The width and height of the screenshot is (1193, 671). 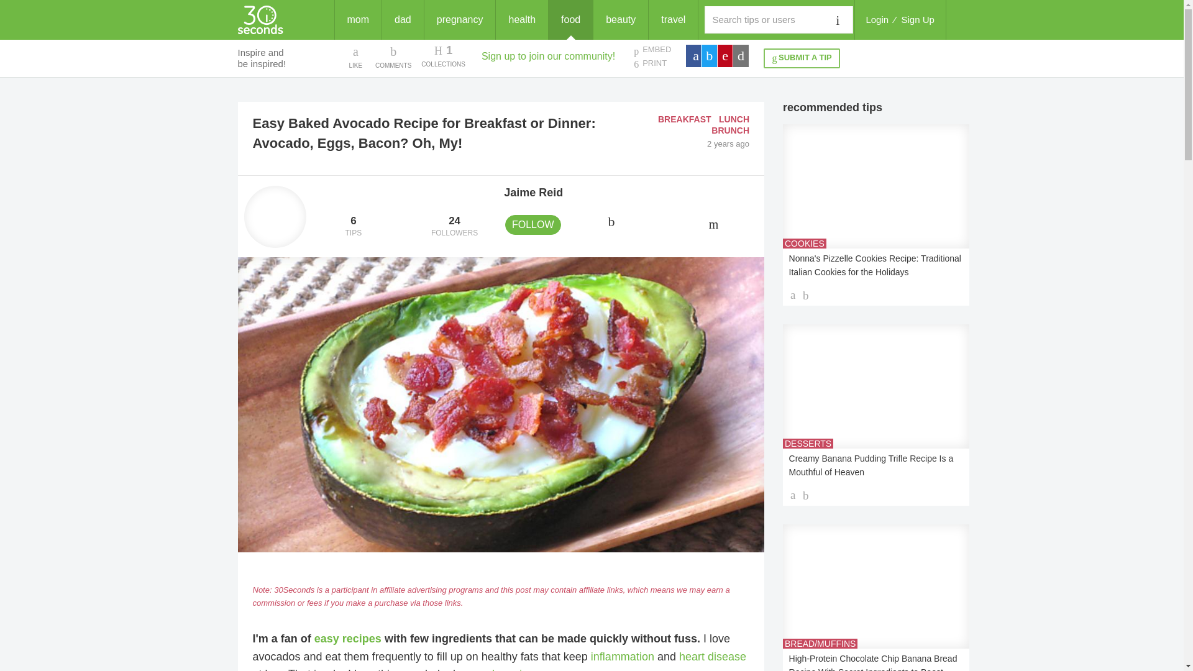 I want to click on Login, so click(x=877, y=20).